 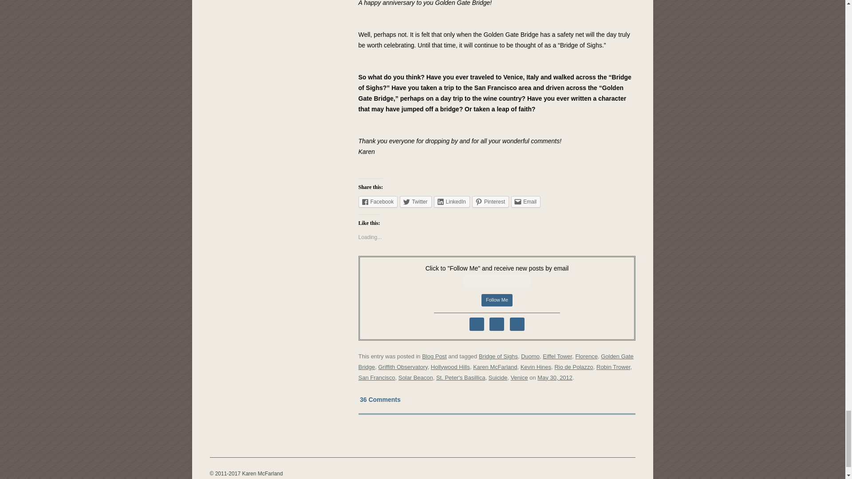 I want to click on LinkedIn, so click(x=452, y=201).